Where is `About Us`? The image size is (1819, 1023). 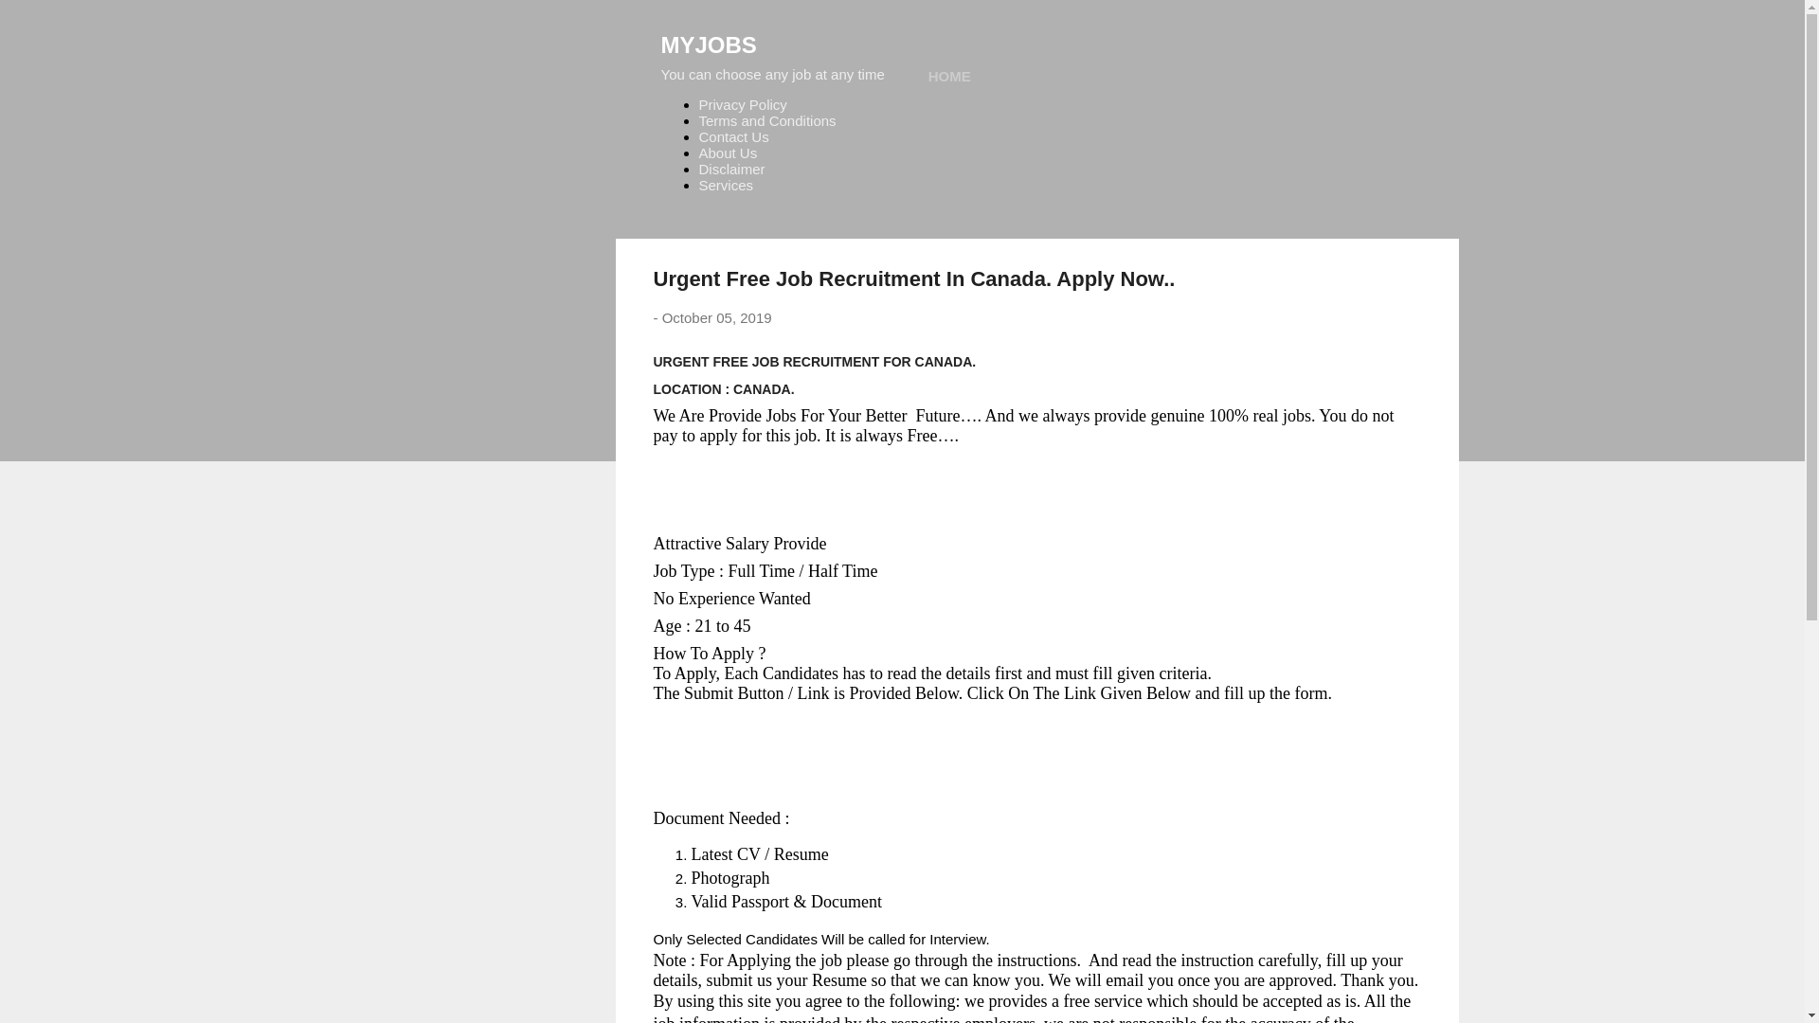
About Us is located at coordinates (728, 153).